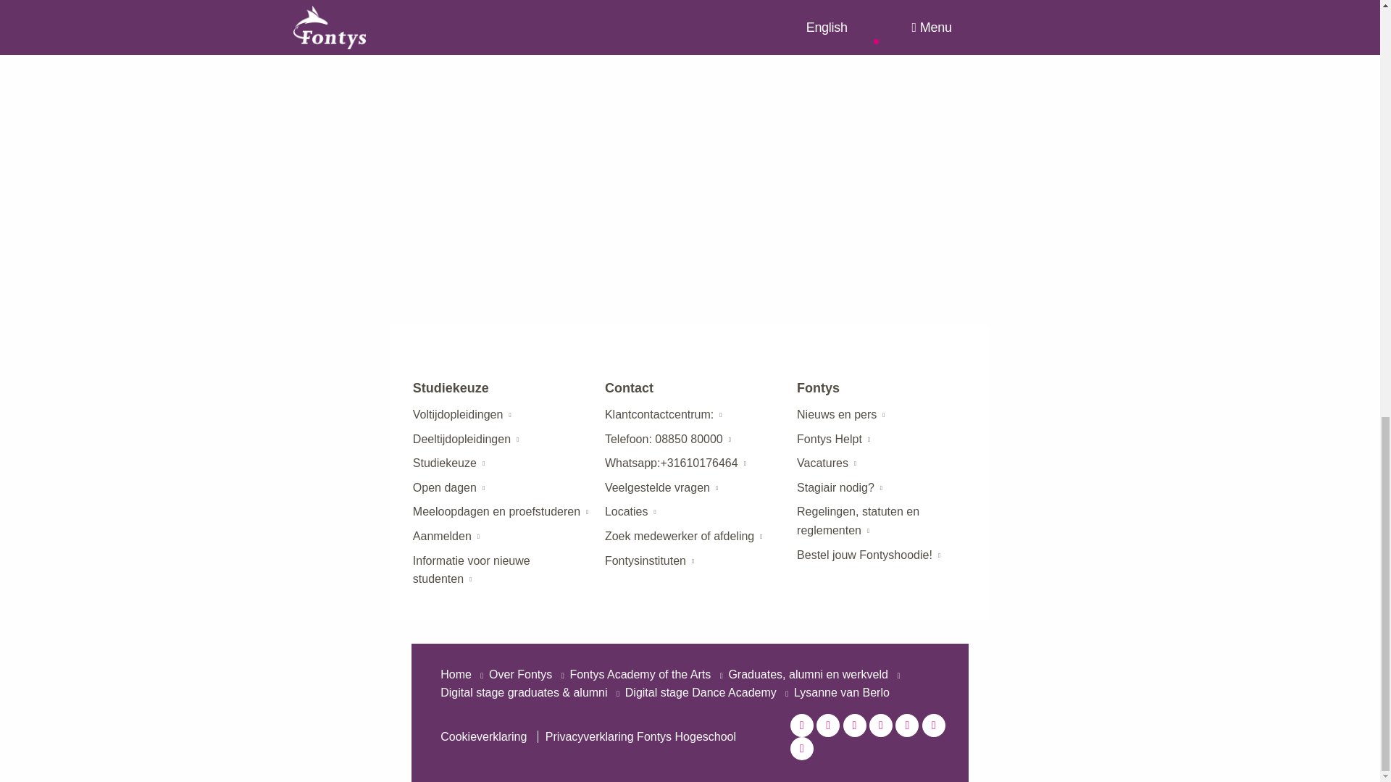  What do you see at coordinates (445, 463) in the screenshot?
I see `Hulp bij het kiezen van je opleiding` at bounding box center [445, 463].